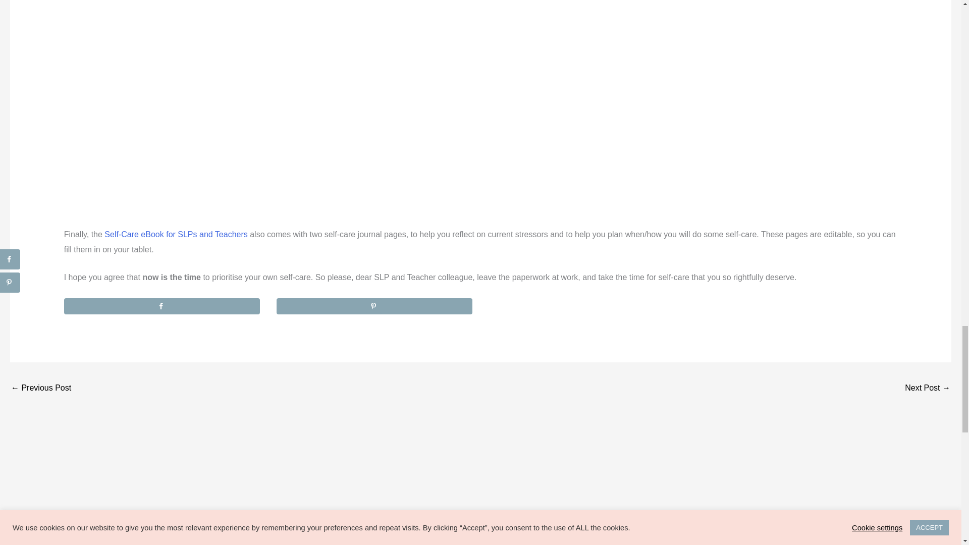  What do you see at coordinates (519, 538) in the screenshot?
I see `Instagram` at bounding box center [519, 538].